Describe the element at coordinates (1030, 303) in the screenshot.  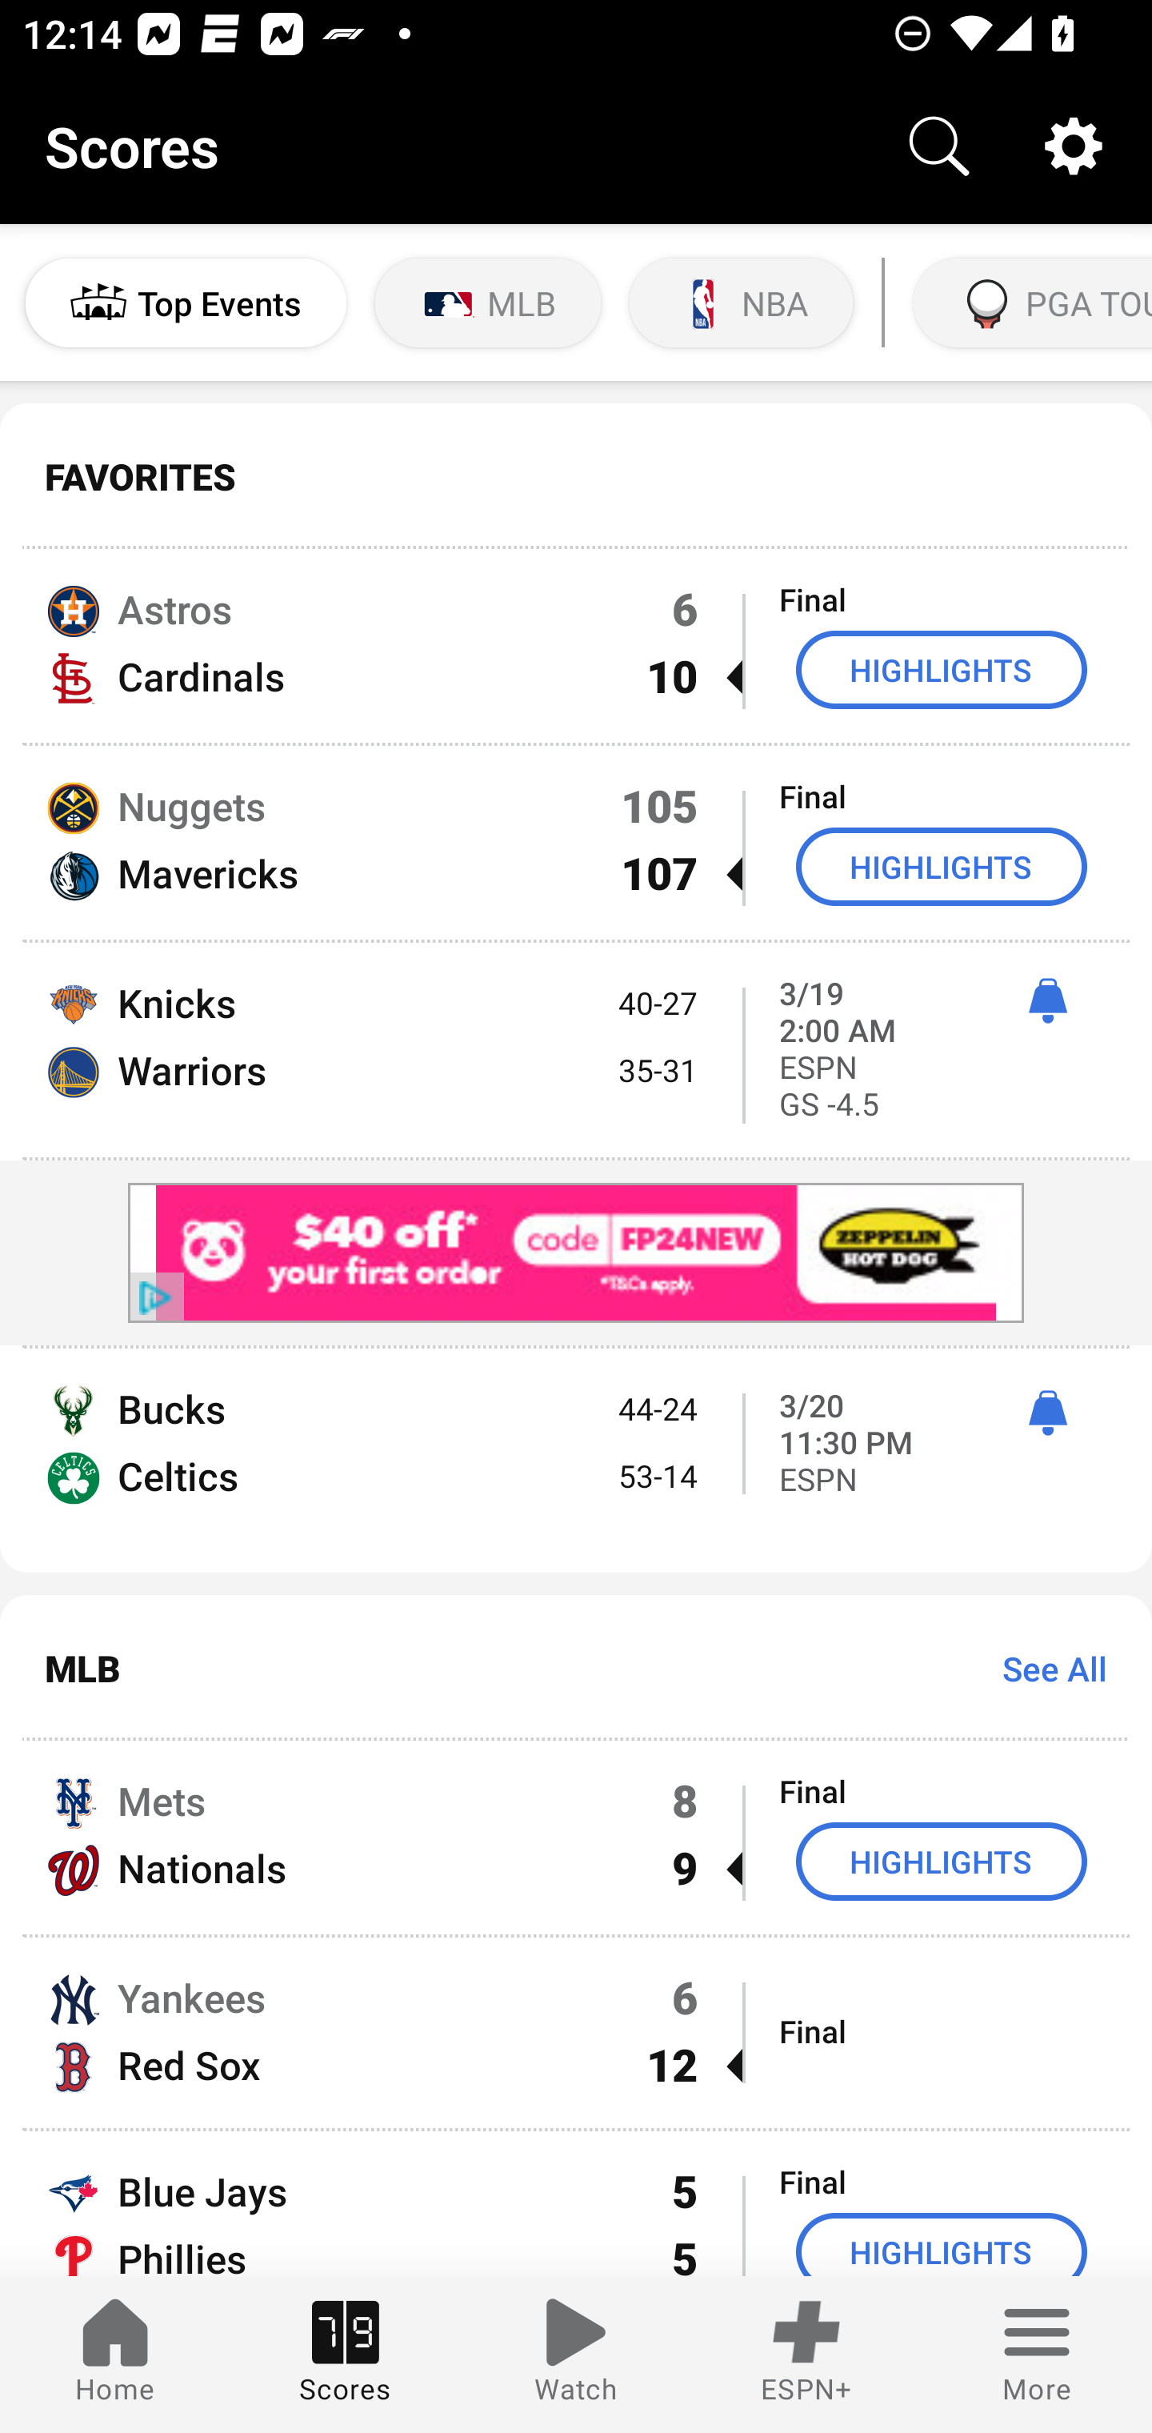
I see `PGA TOUR` at that location.